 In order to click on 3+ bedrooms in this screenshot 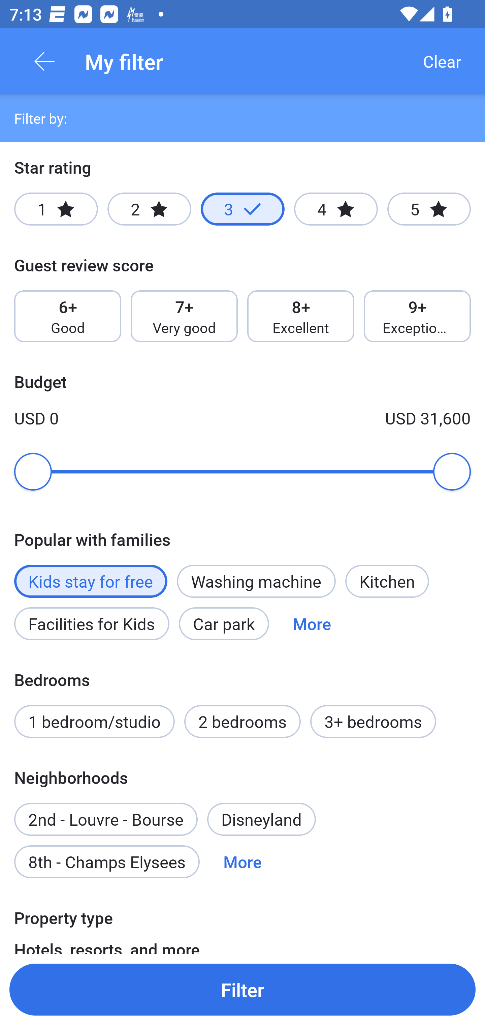, I will do `click(373, 722)`.